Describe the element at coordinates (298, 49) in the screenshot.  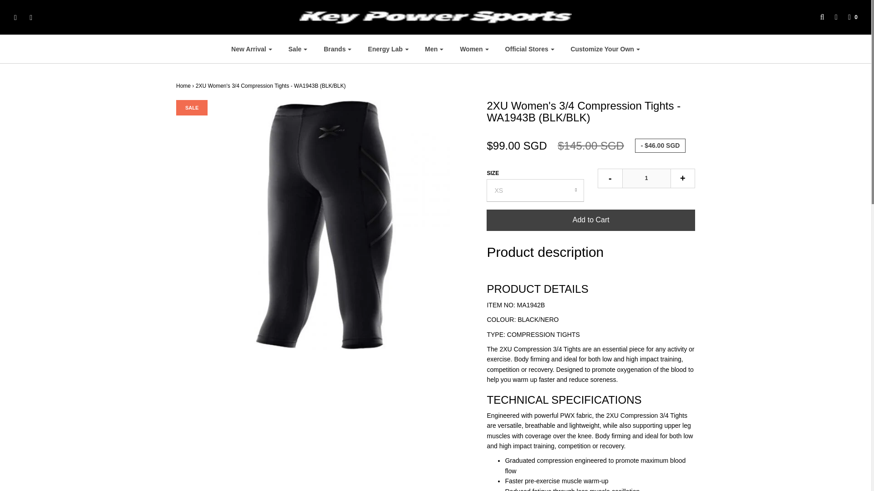
I see `Sale` at that location.